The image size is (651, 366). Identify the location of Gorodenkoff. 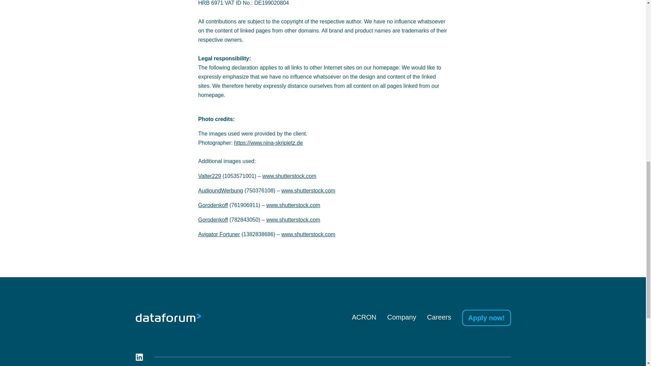
(213, 205).